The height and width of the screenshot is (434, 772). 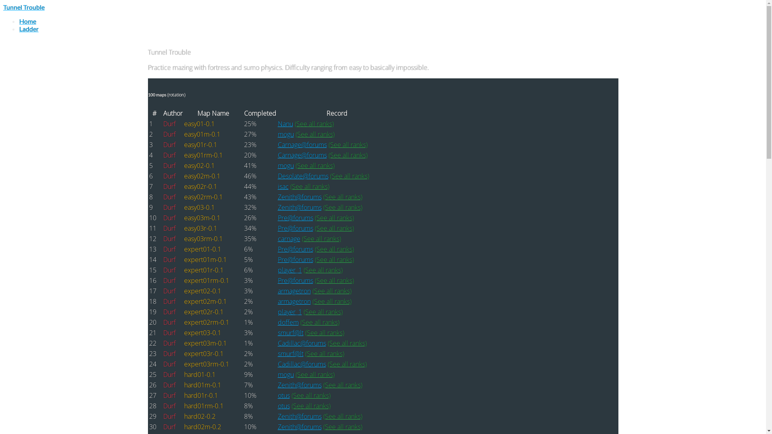 I want to click on Cadillac@forums, so click(x=302, y=364).